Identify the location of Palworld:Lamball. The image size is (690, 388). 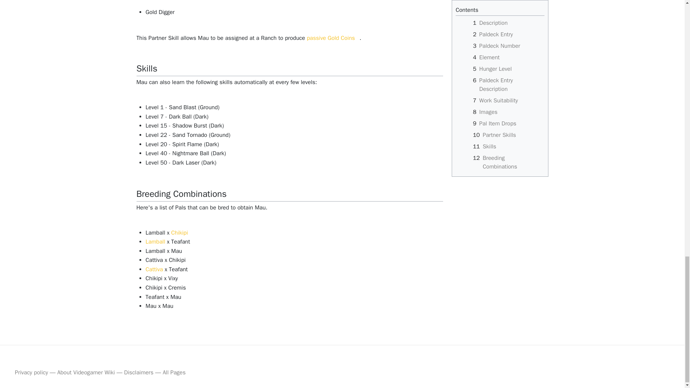
(155, 241).